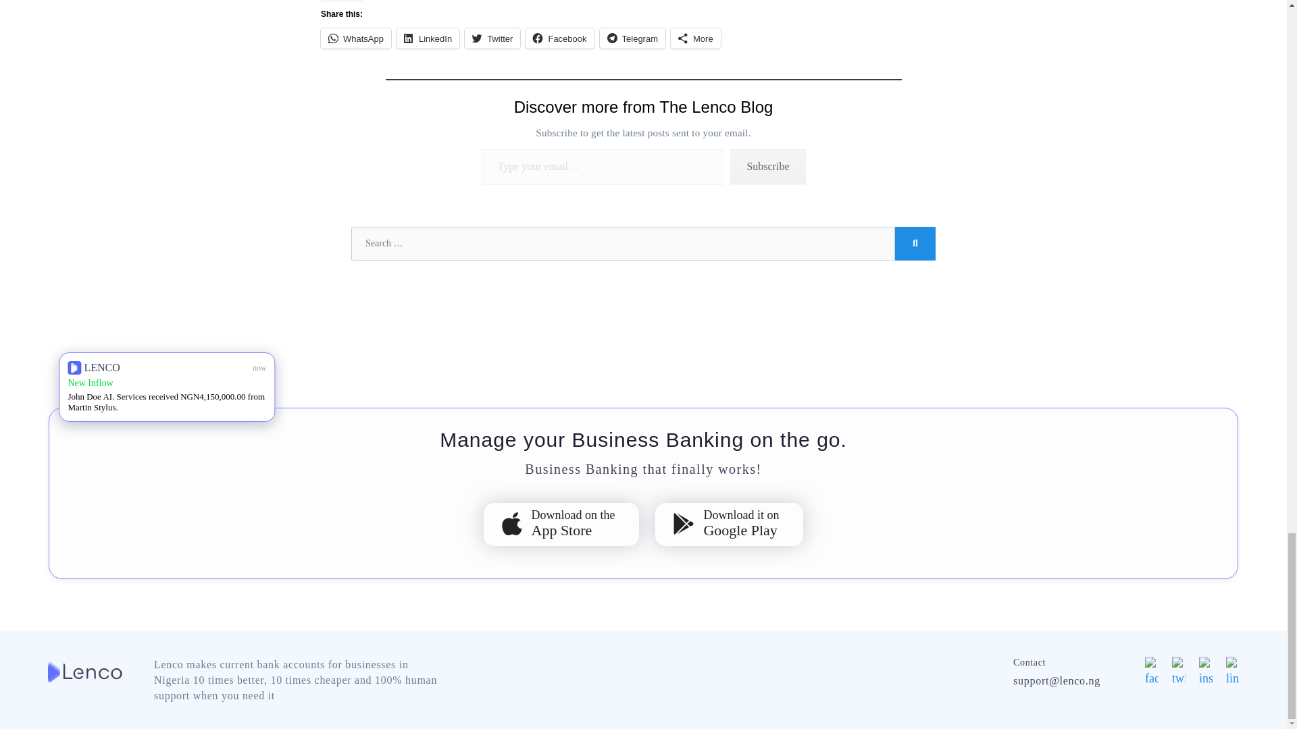  Describe the element at coordinates (767, 167) in the screenshot. I see `Subscribe` at that location.